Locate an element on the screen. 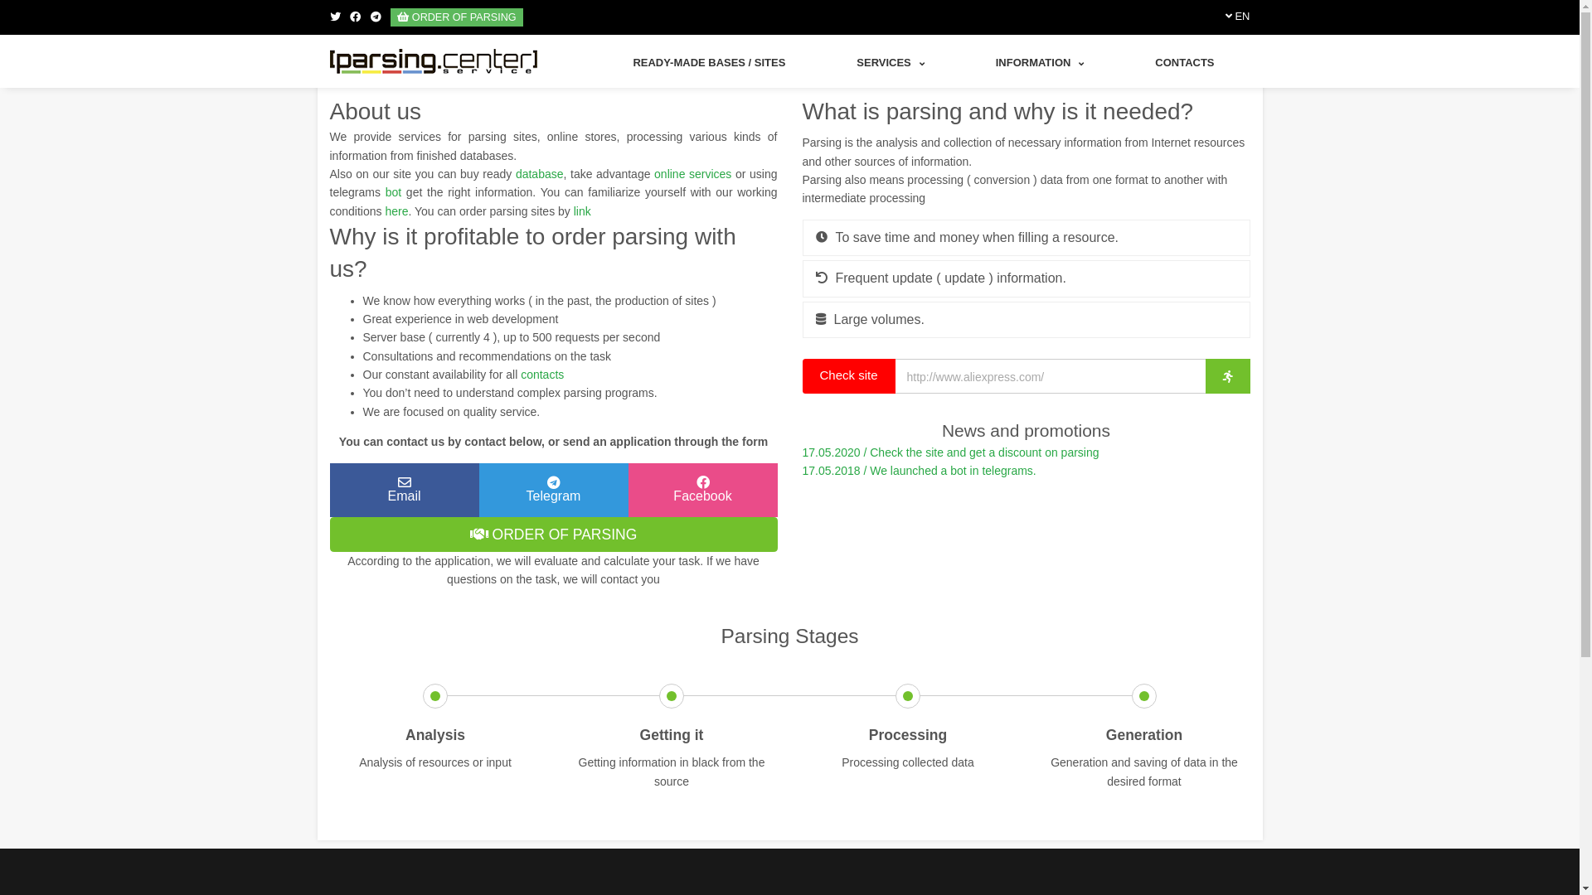 Image resolution: width=1592 pixels, height=895 pixels. EN is located at coordinates (1242, 17).